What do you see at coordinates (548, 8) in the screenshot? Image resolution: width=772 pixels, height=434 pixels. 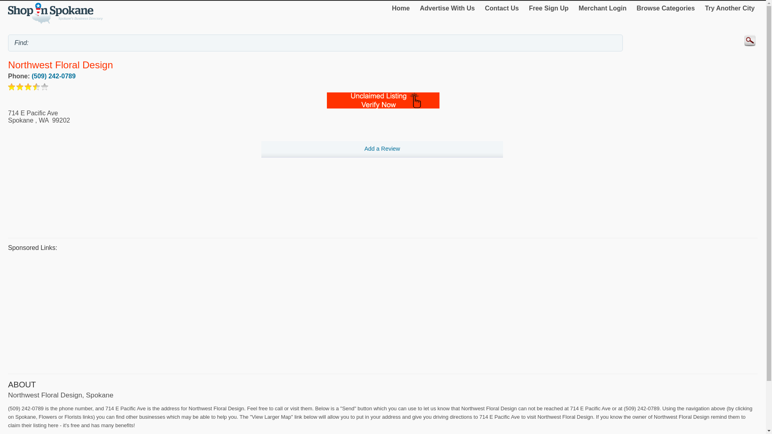 I see `Free Sign Up` at bounding box center [548, 8].